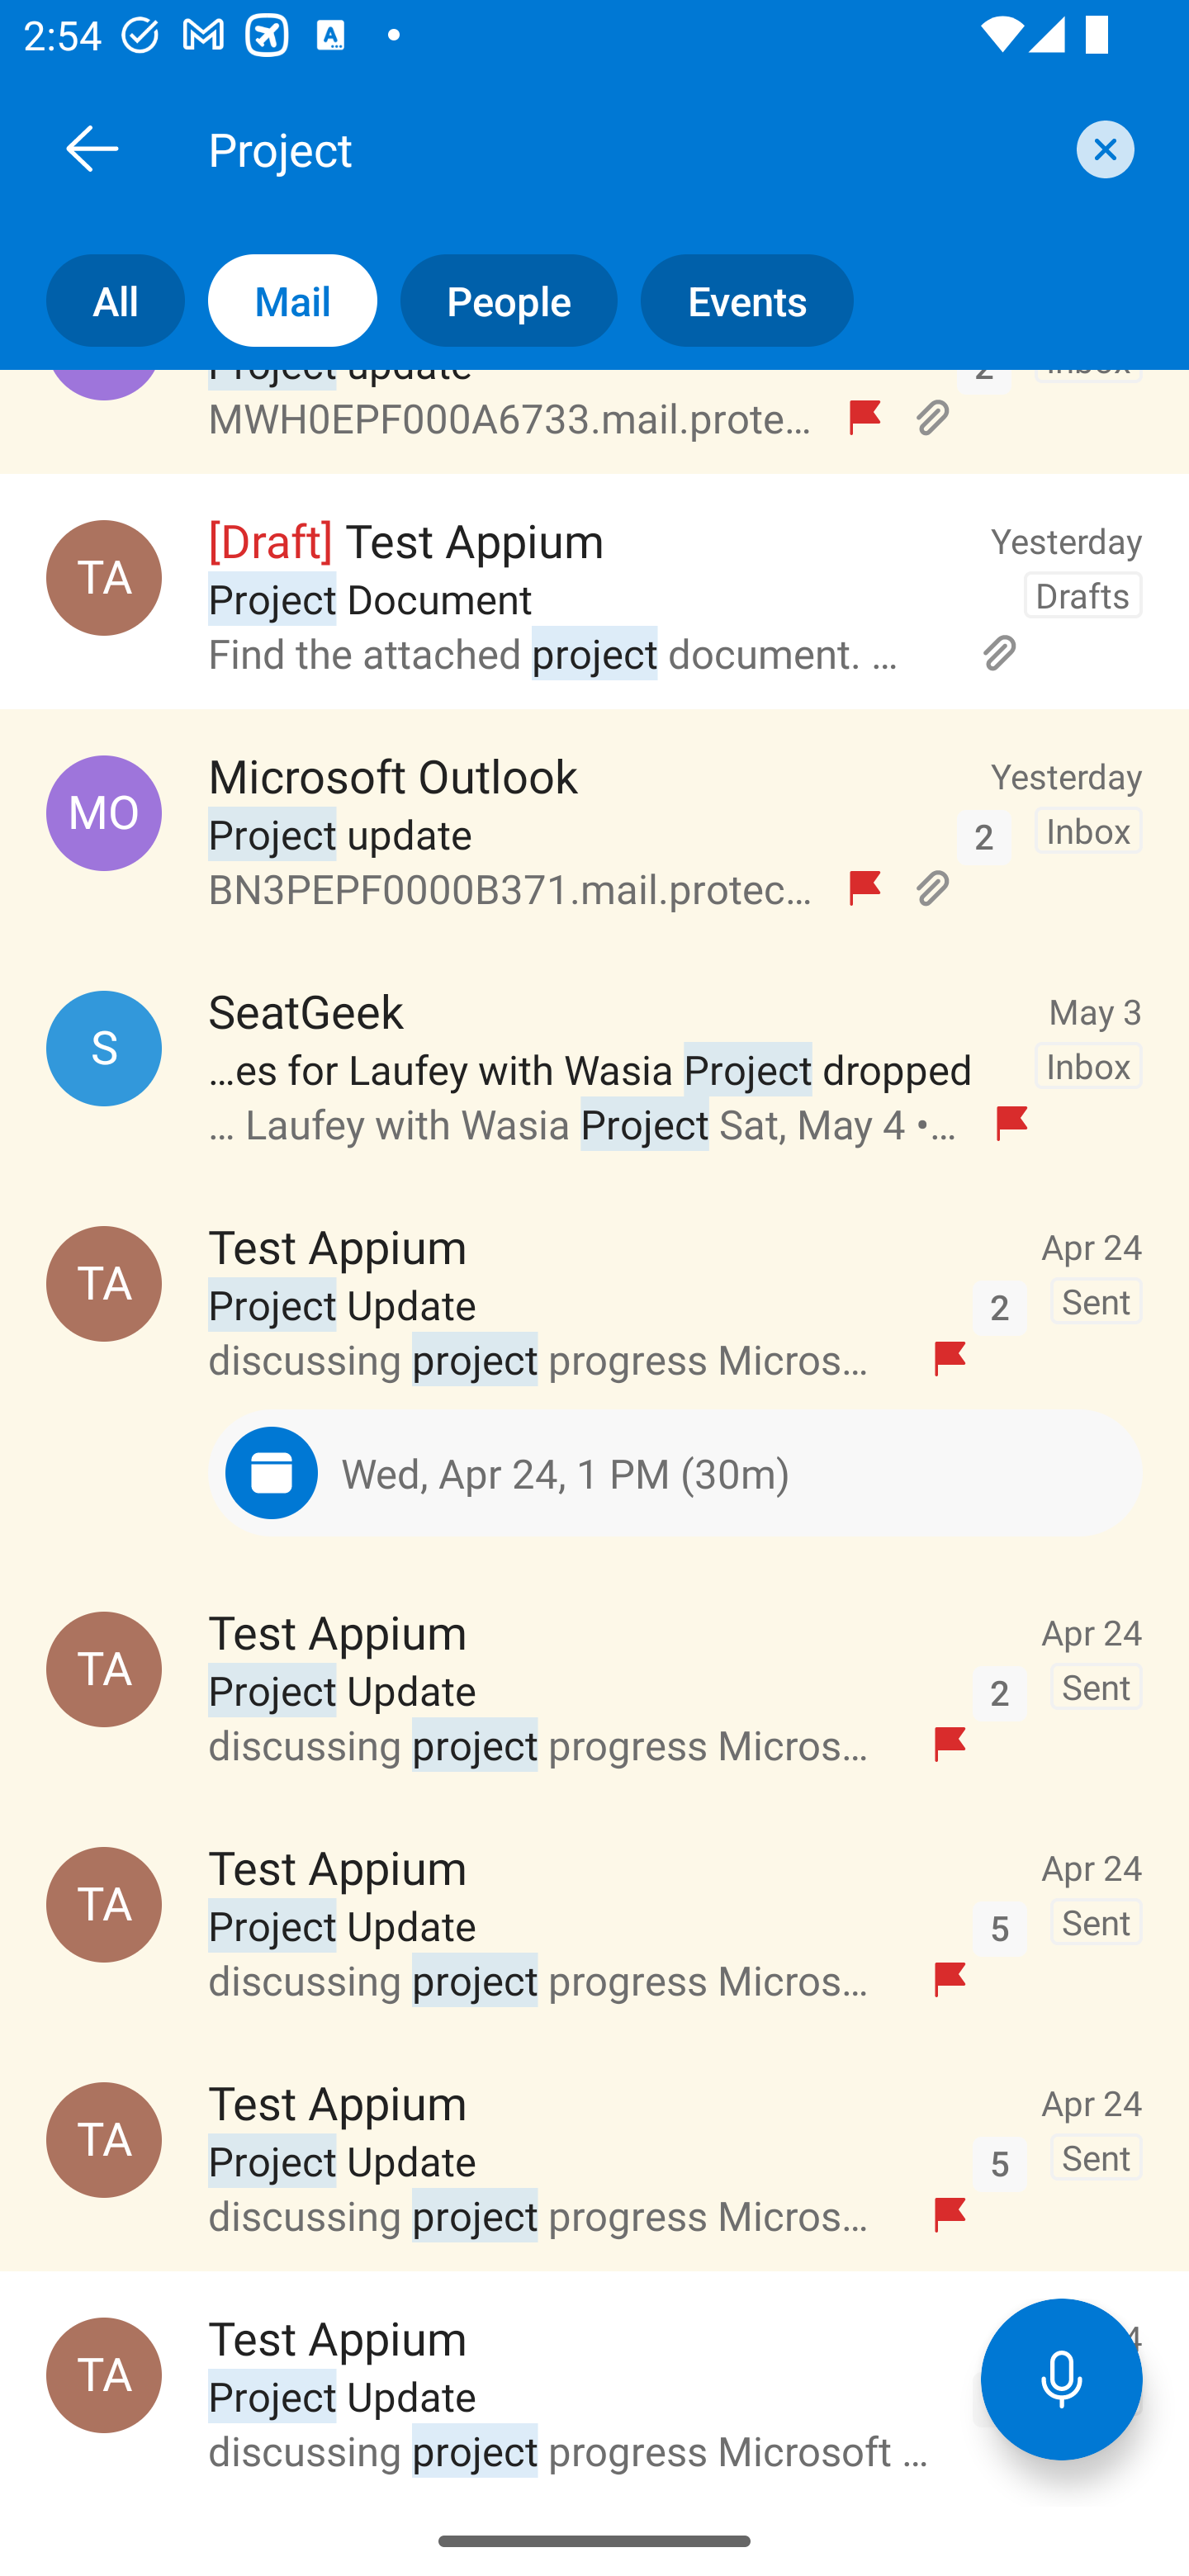 The image size is (1189, 2576). What do you see at coordinates (631, 148) in the screenshot?
I see `Project` at bounding box center [631, 148].